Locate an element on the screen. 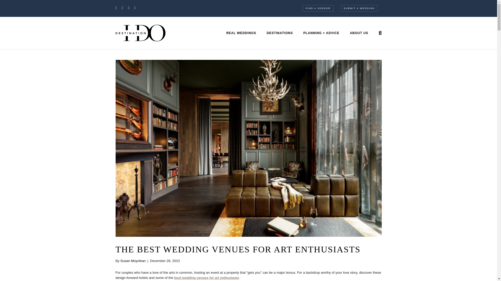  Facebook is located at coordinates (118, 8).